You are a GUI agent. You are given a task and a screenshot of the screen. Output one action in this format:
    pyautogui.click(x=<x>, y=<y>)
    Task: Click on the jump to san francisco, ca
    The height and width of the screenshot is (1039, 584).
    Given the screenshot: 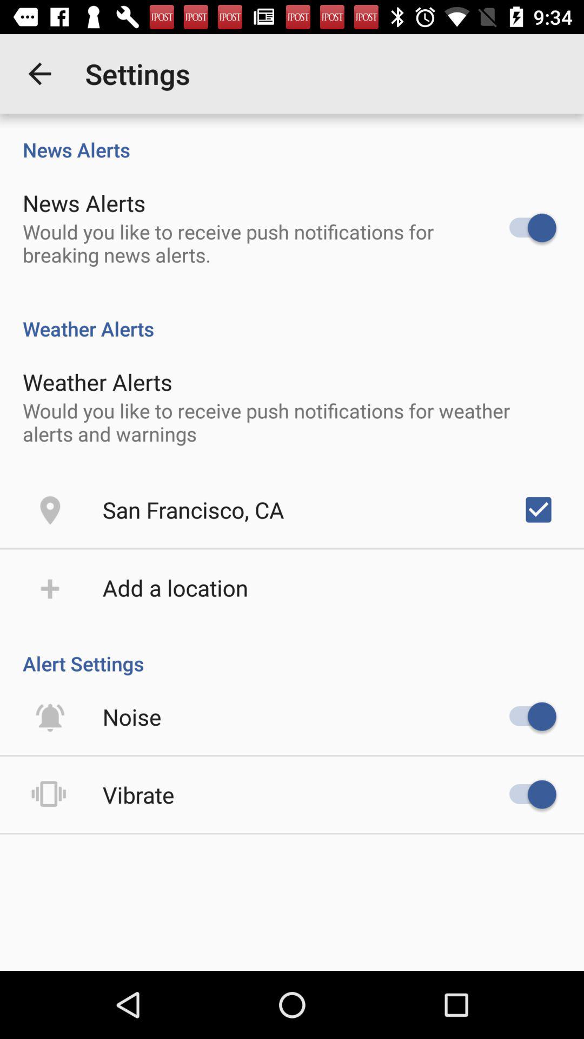 What is the action you would take?
    pyautogui.click(x=193, y=510)
    